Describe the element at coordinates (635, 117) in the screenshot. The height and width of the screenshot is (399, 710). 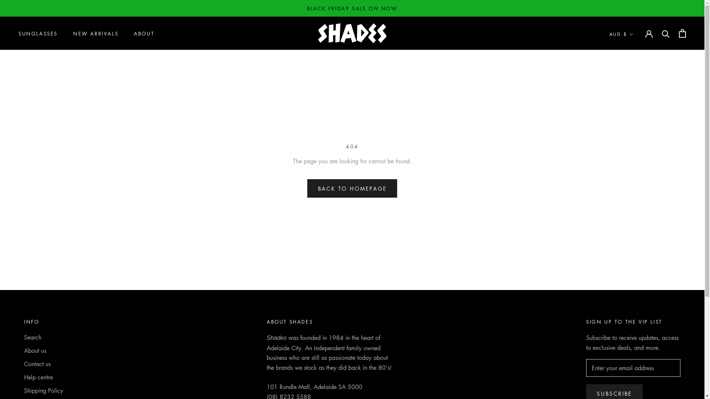
I see `AWG` at that location.